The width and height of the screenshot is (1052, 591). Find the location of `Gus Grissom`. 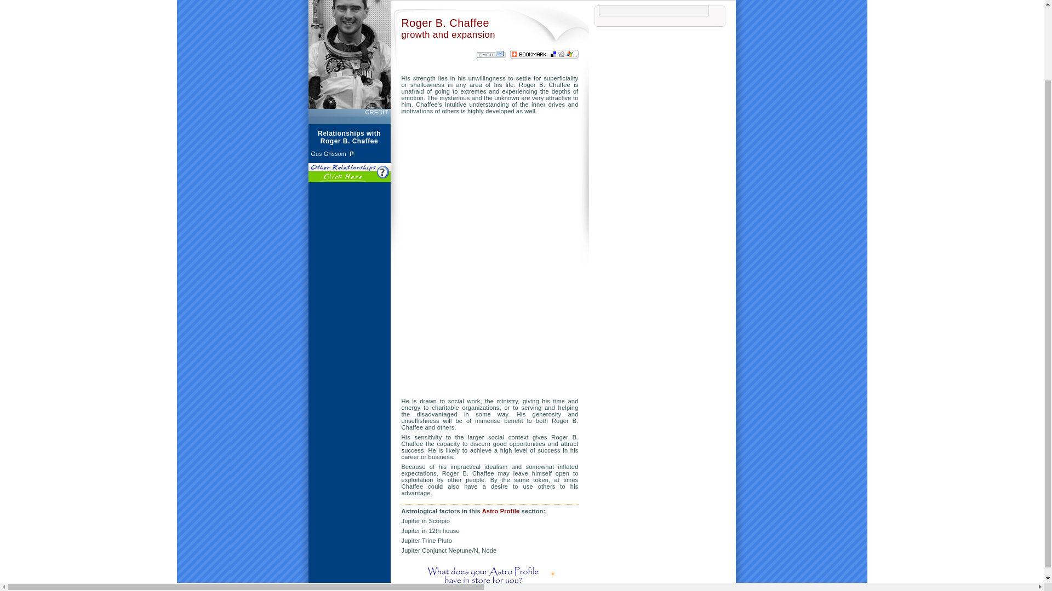

Gus Grissom is located at coordinates (329, 154).